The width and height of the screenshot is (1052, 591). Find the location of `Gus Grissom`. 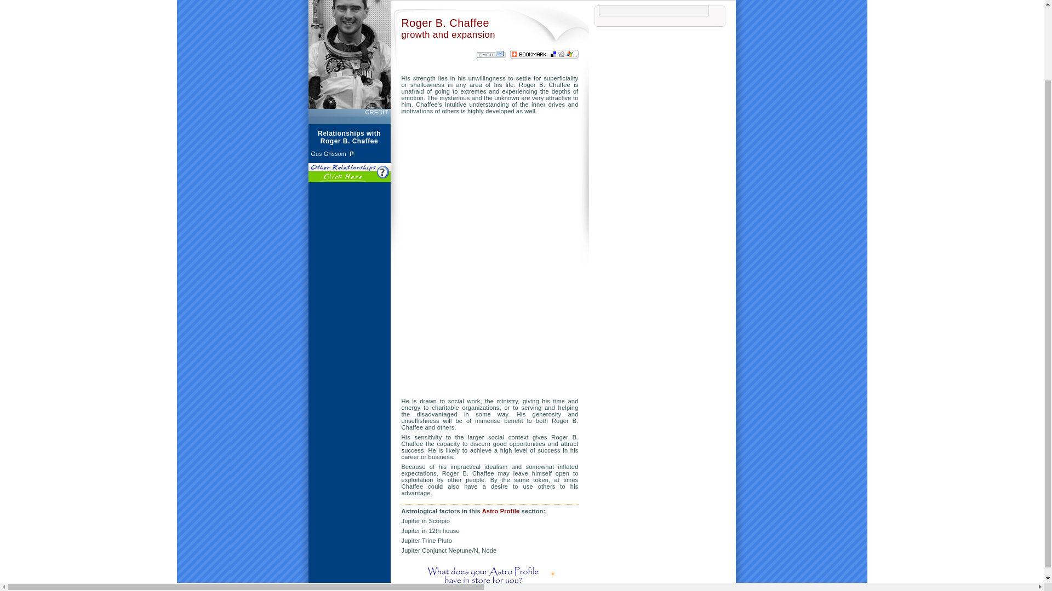

Gus Grissom is located at coordinates (329, 154).